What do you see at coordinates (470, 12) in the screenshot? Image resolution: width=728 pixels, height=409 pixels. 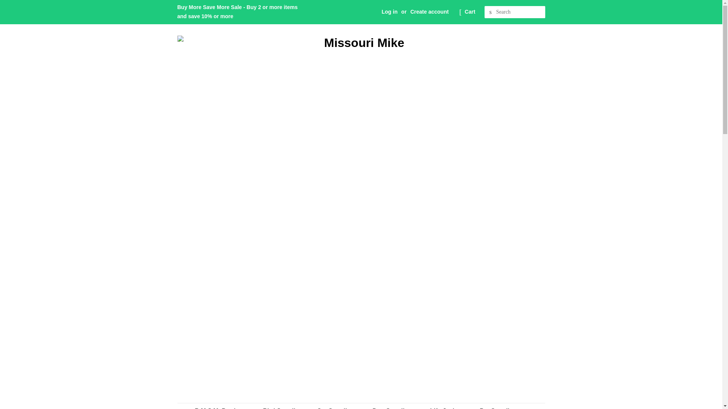 I see `Cart` at bounding box center [470, 12].